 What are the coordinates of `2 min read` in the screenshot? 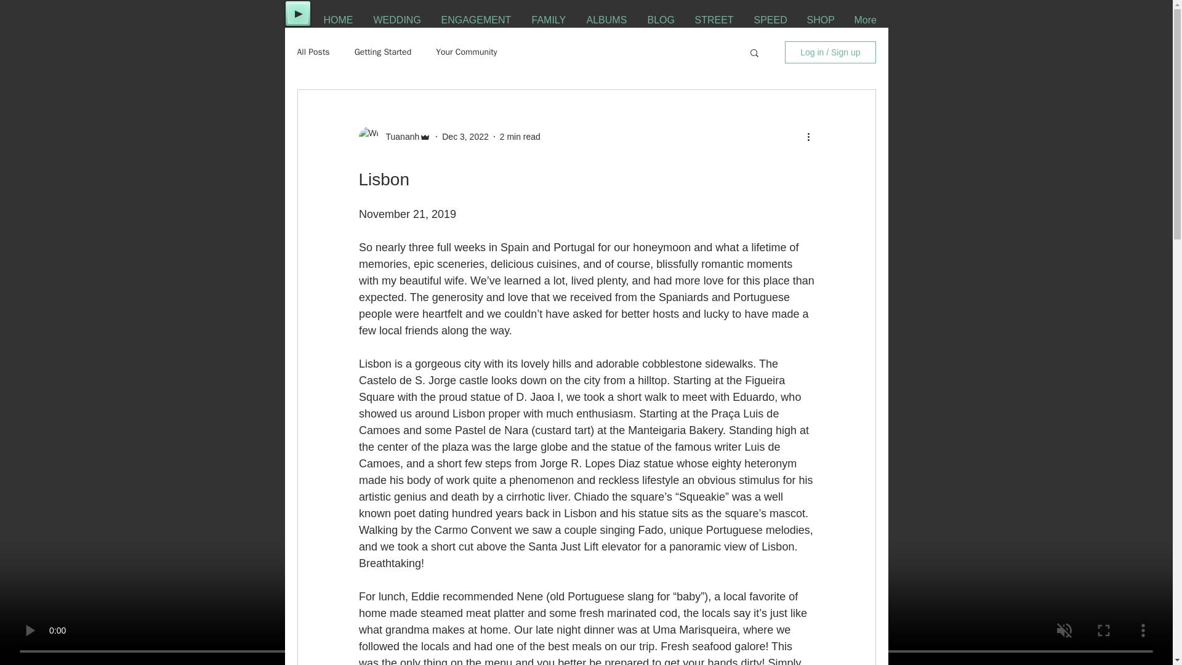 It's located at (520, 137).